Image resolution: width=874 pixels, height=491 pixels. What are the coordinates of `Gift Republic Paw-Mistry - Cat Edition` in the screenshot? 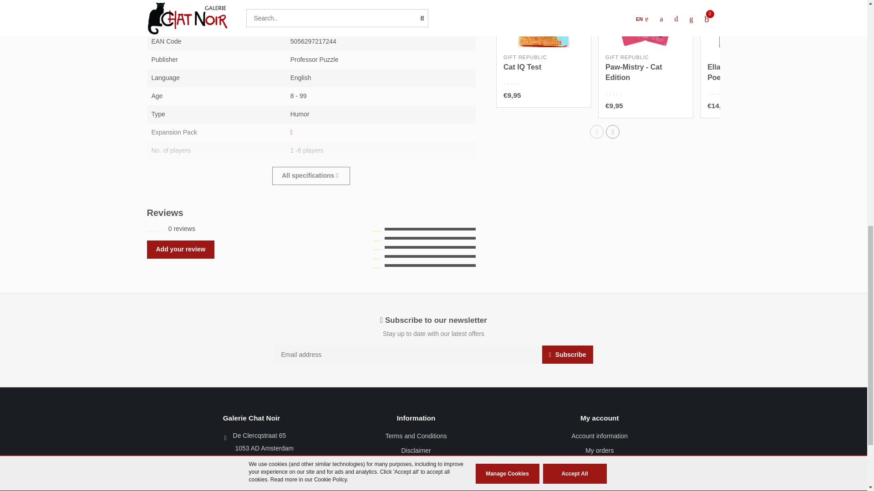 It's located at (645, 24).